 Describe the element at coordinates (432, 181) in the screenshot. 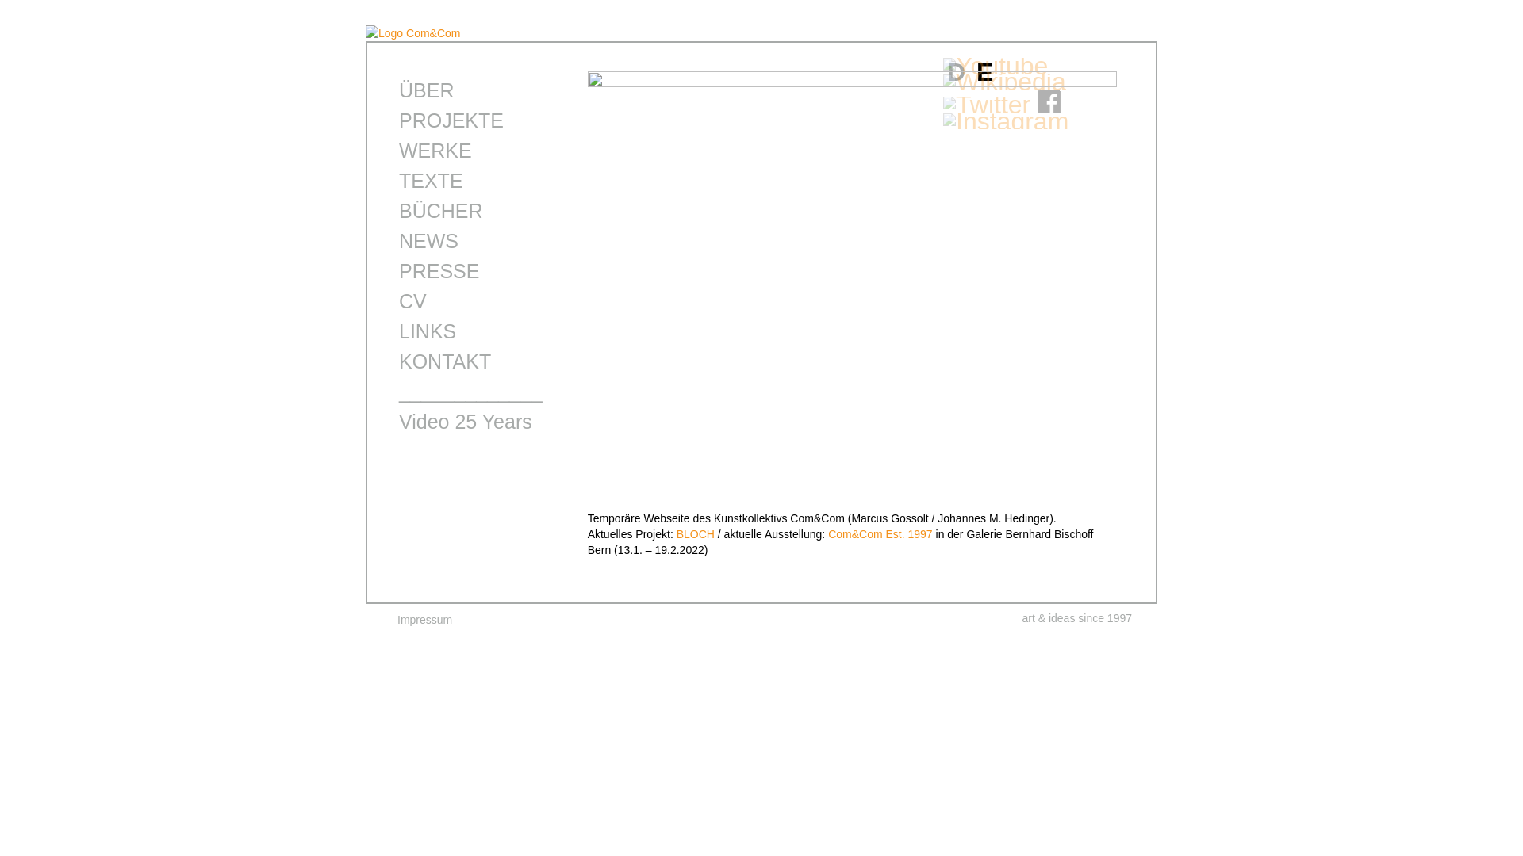

I see `TEXTE` at that location.